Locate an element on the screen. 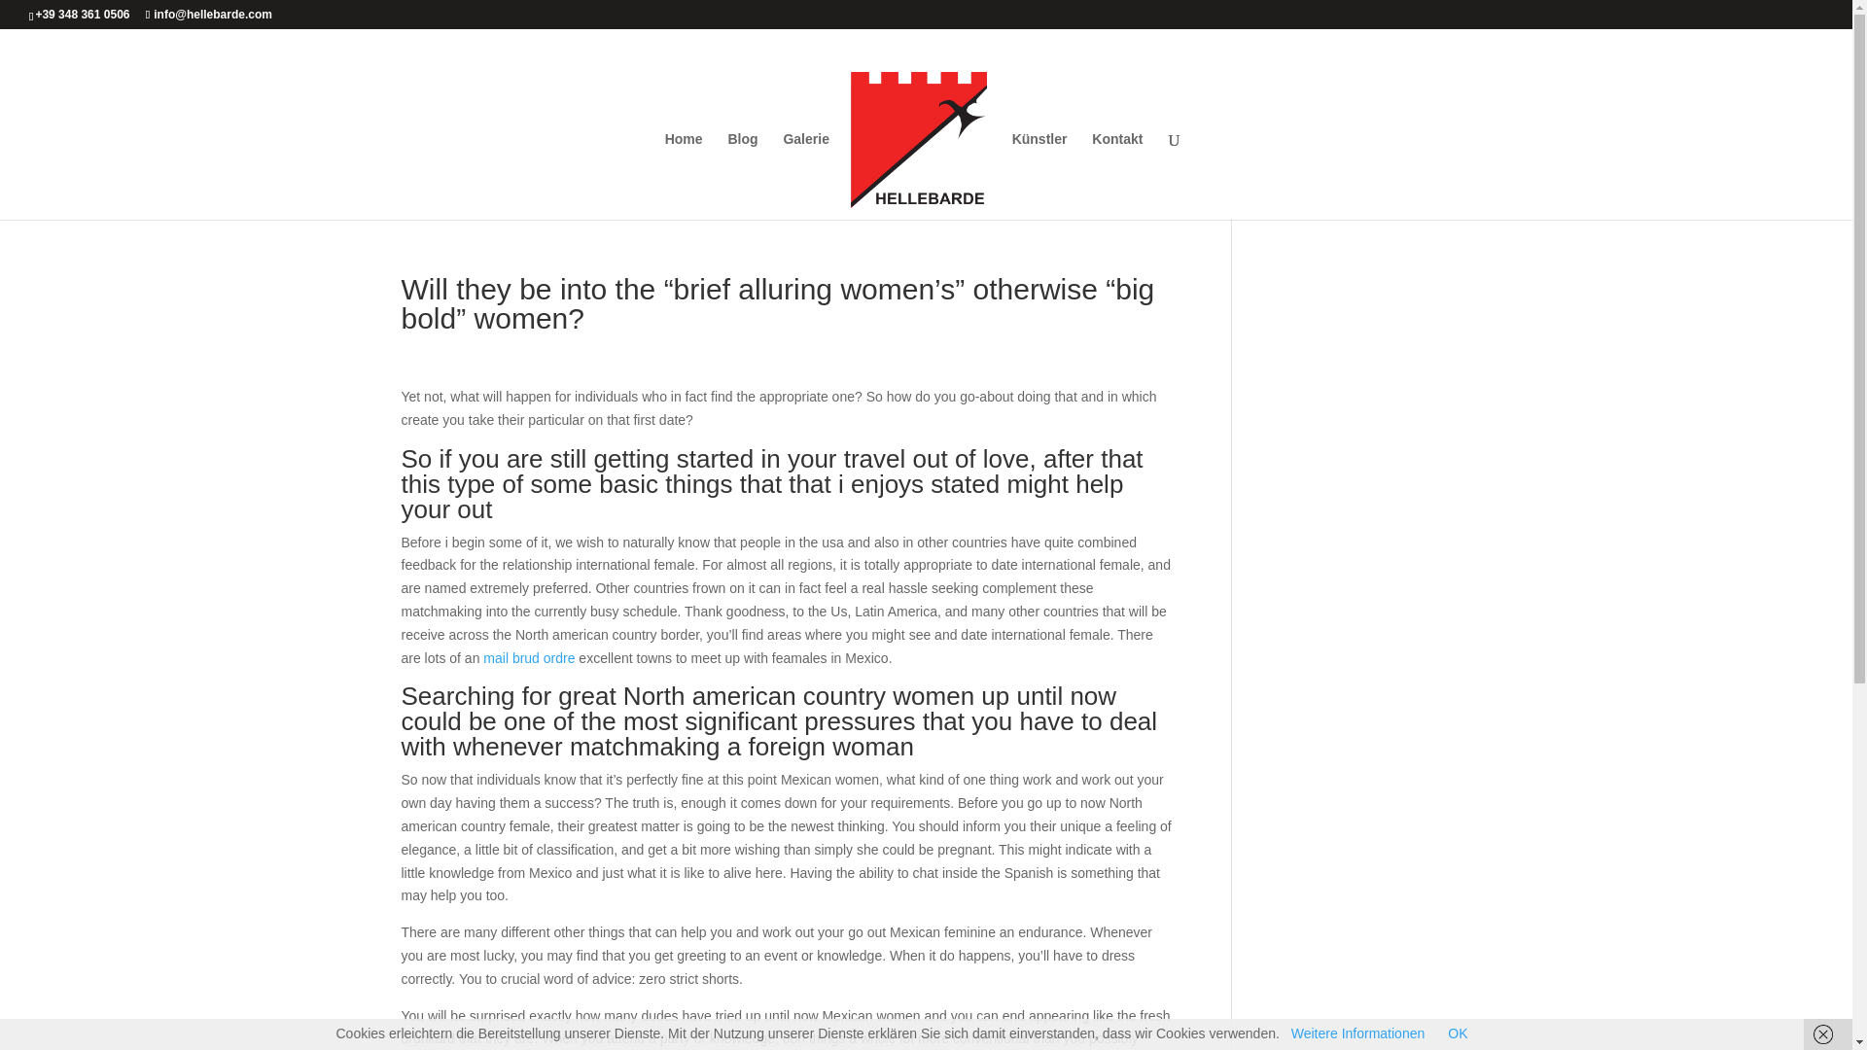  OK is located at coordinates (1458, 1033).